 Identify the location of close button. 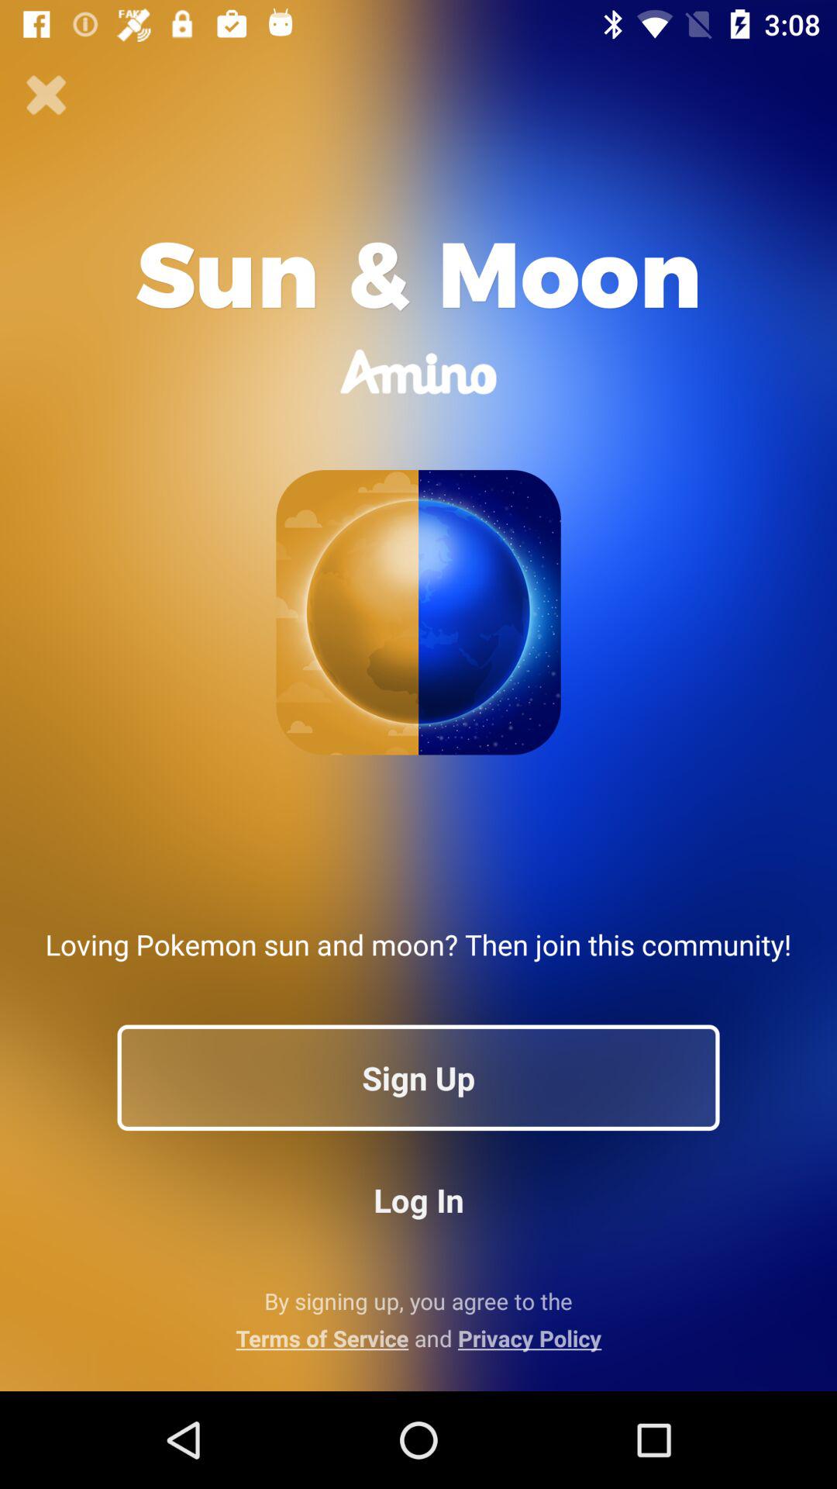
(46, 95).